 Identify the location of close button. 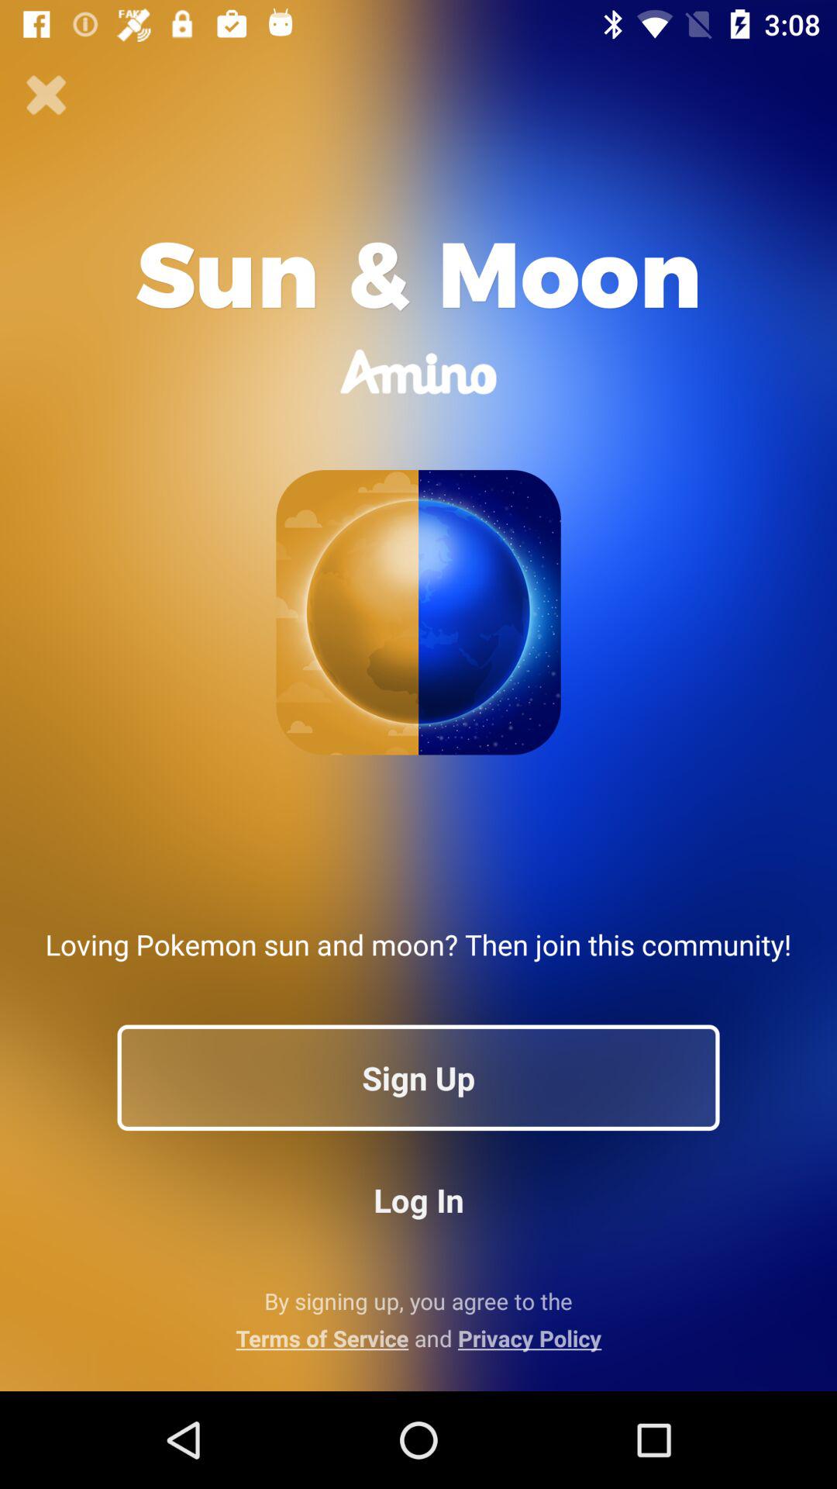
(46, 95).